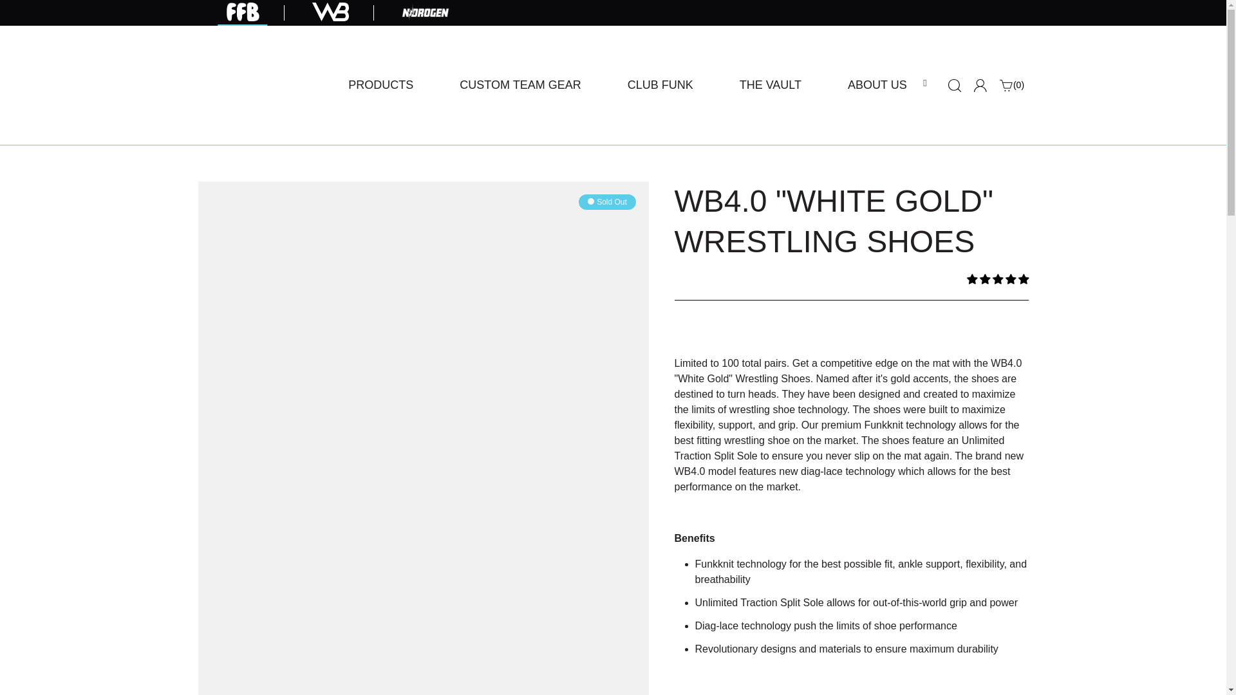 The image size is (1236, 695). Describe the element at coordinates (520, 85) in the screenshot. I see `Learn More about Custom team gear on Funky Flickr Boyz Gear` at that location.